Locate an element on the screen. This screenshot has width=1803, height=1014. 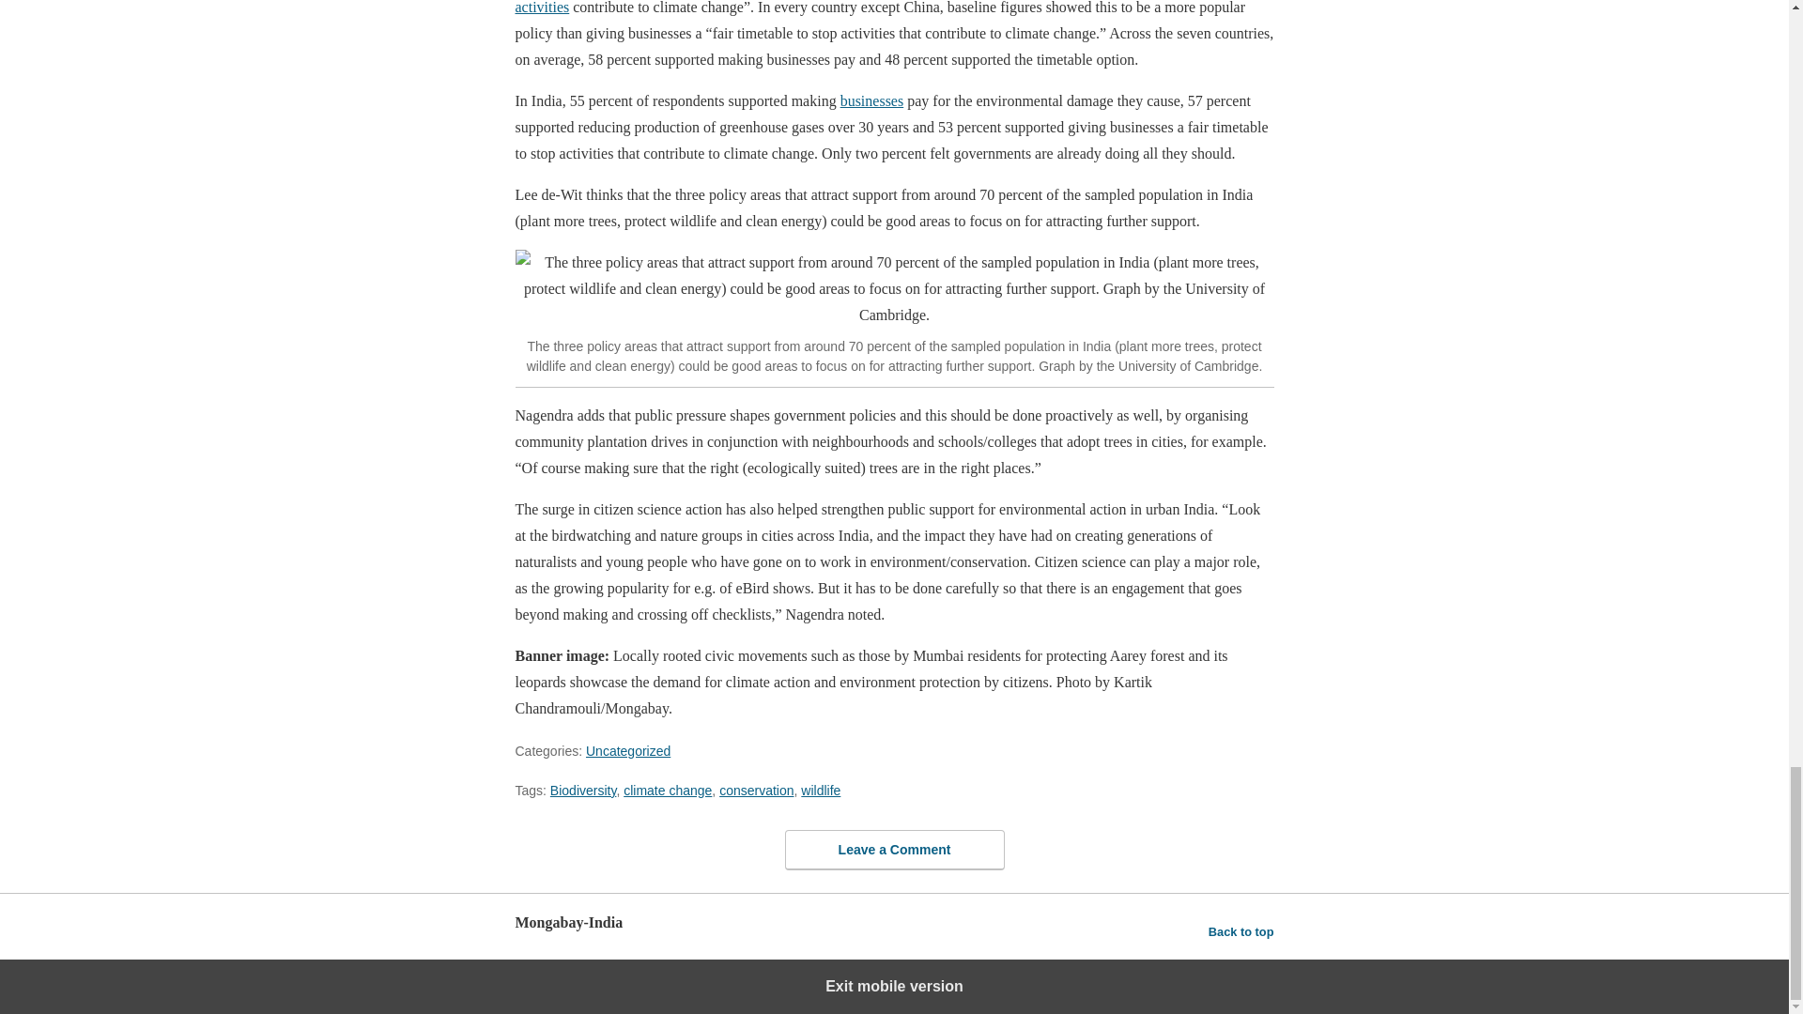
Back to top is located at coordinates (1241, 931).